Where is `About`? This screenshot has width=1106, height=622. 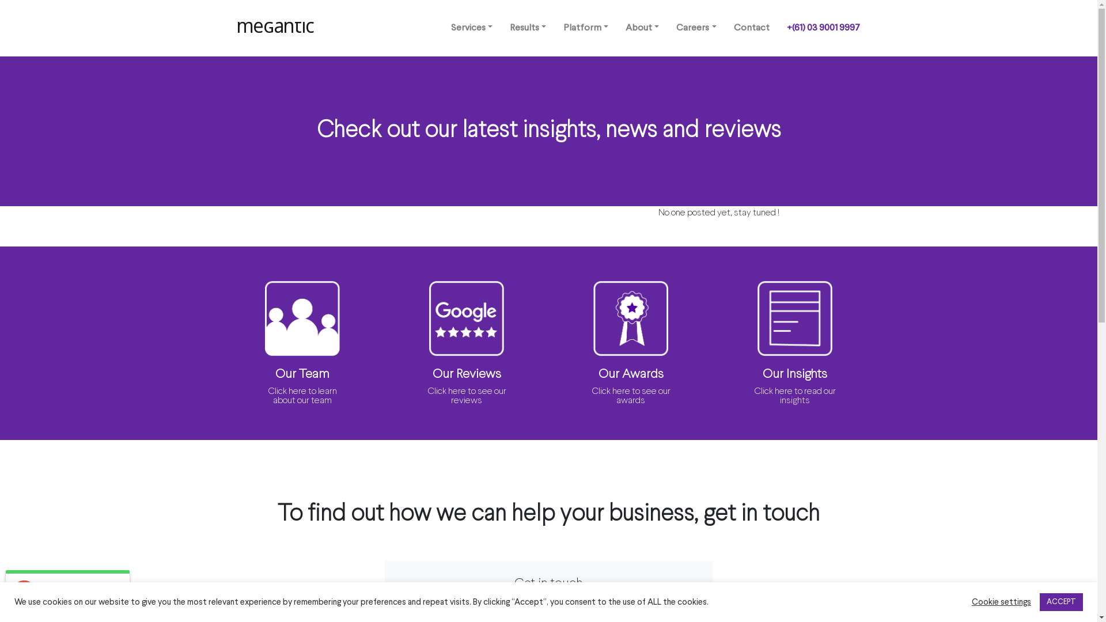 About is located at coordinates (642, 29).